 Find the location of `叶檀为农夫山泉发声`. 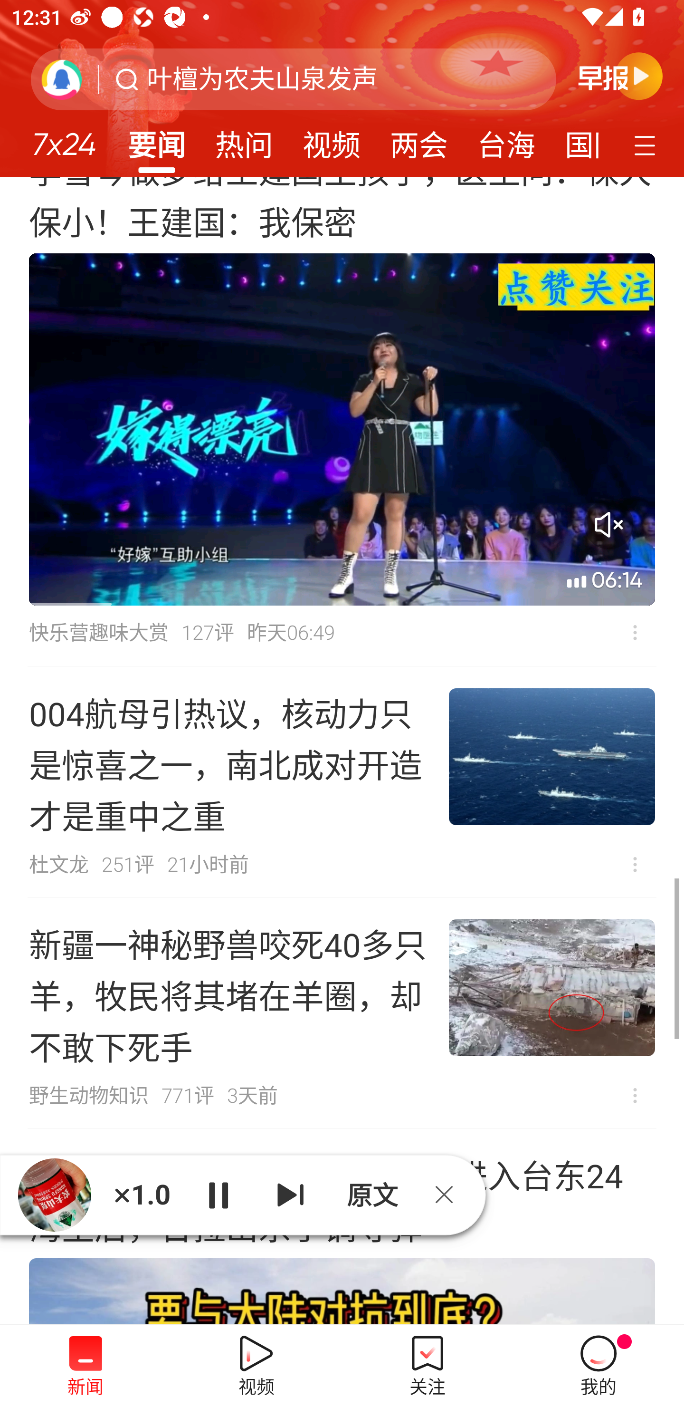

叶檀为农夫山泉发声 is located at coordinates (262, 79).